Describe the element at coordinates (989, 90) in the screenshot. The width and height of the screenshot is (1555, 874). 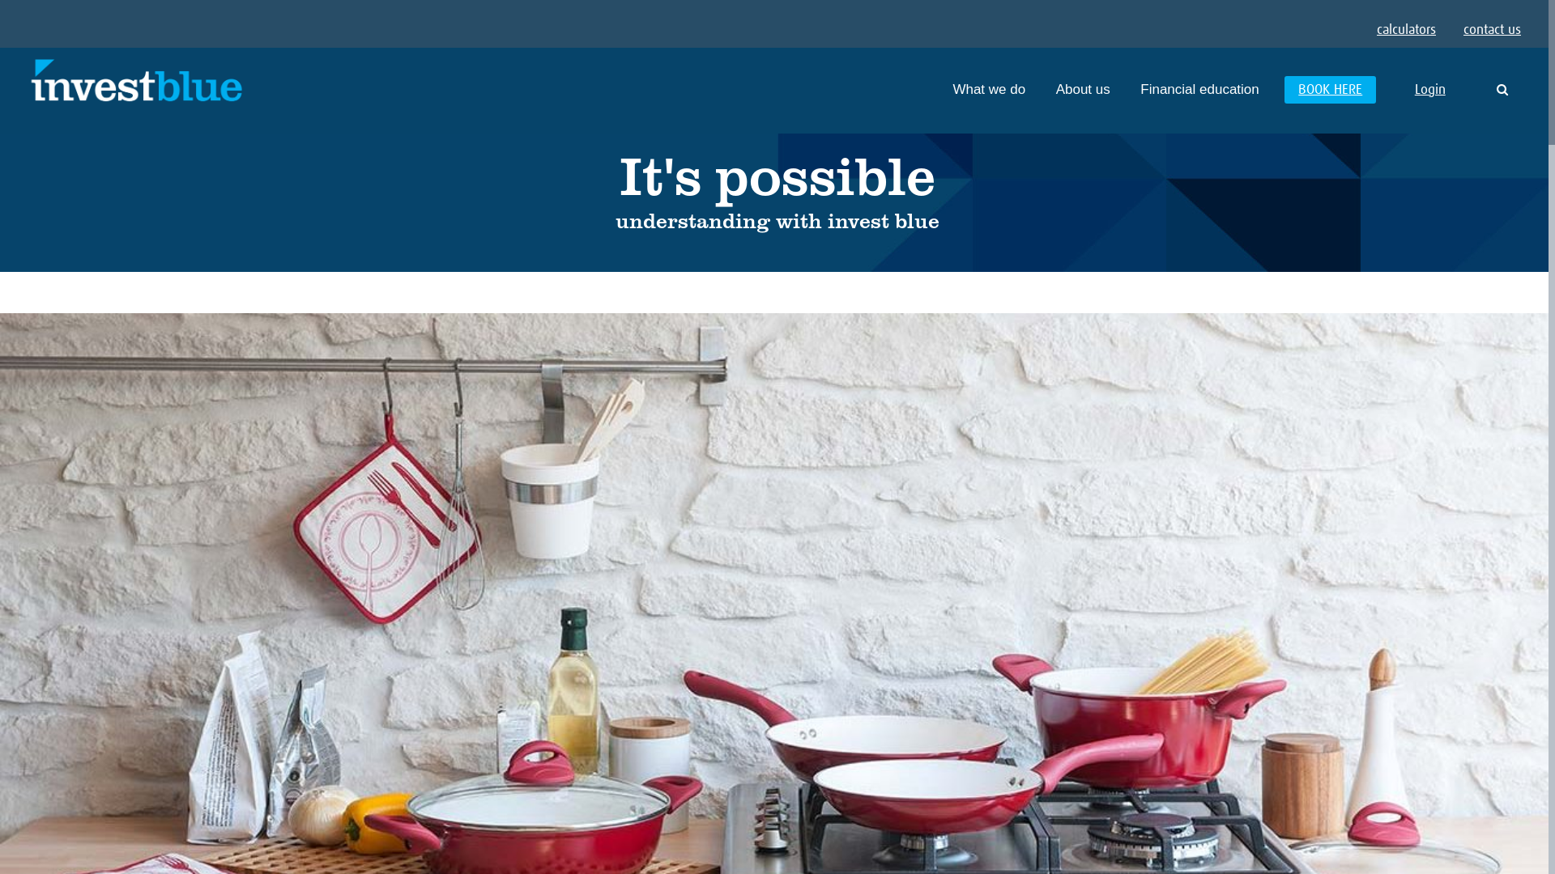
I see `What we do` at that location.